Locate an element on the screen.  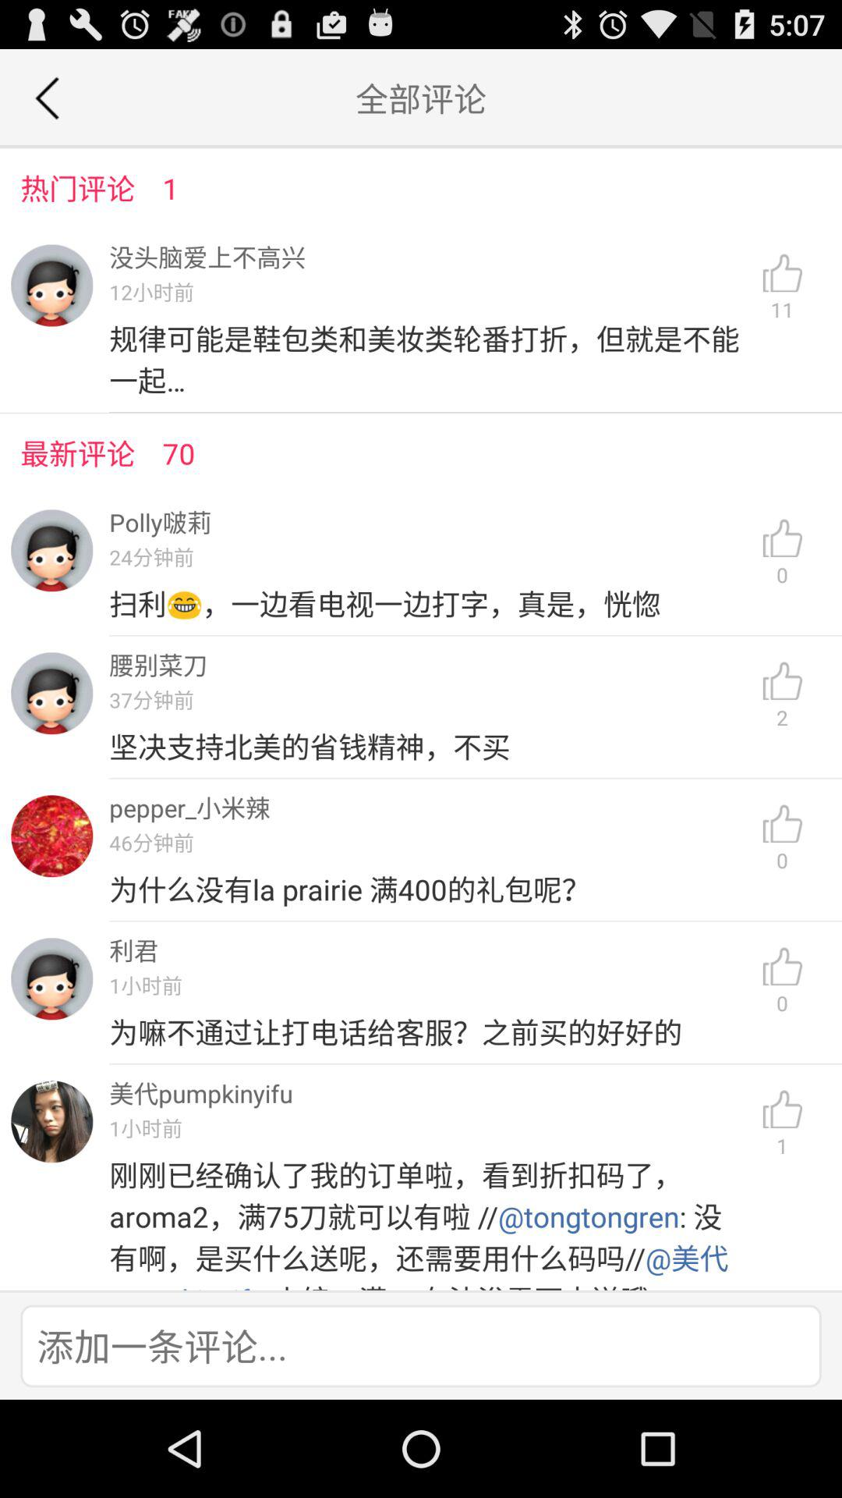
turn off the 11 is located at coordinates (782, 288).